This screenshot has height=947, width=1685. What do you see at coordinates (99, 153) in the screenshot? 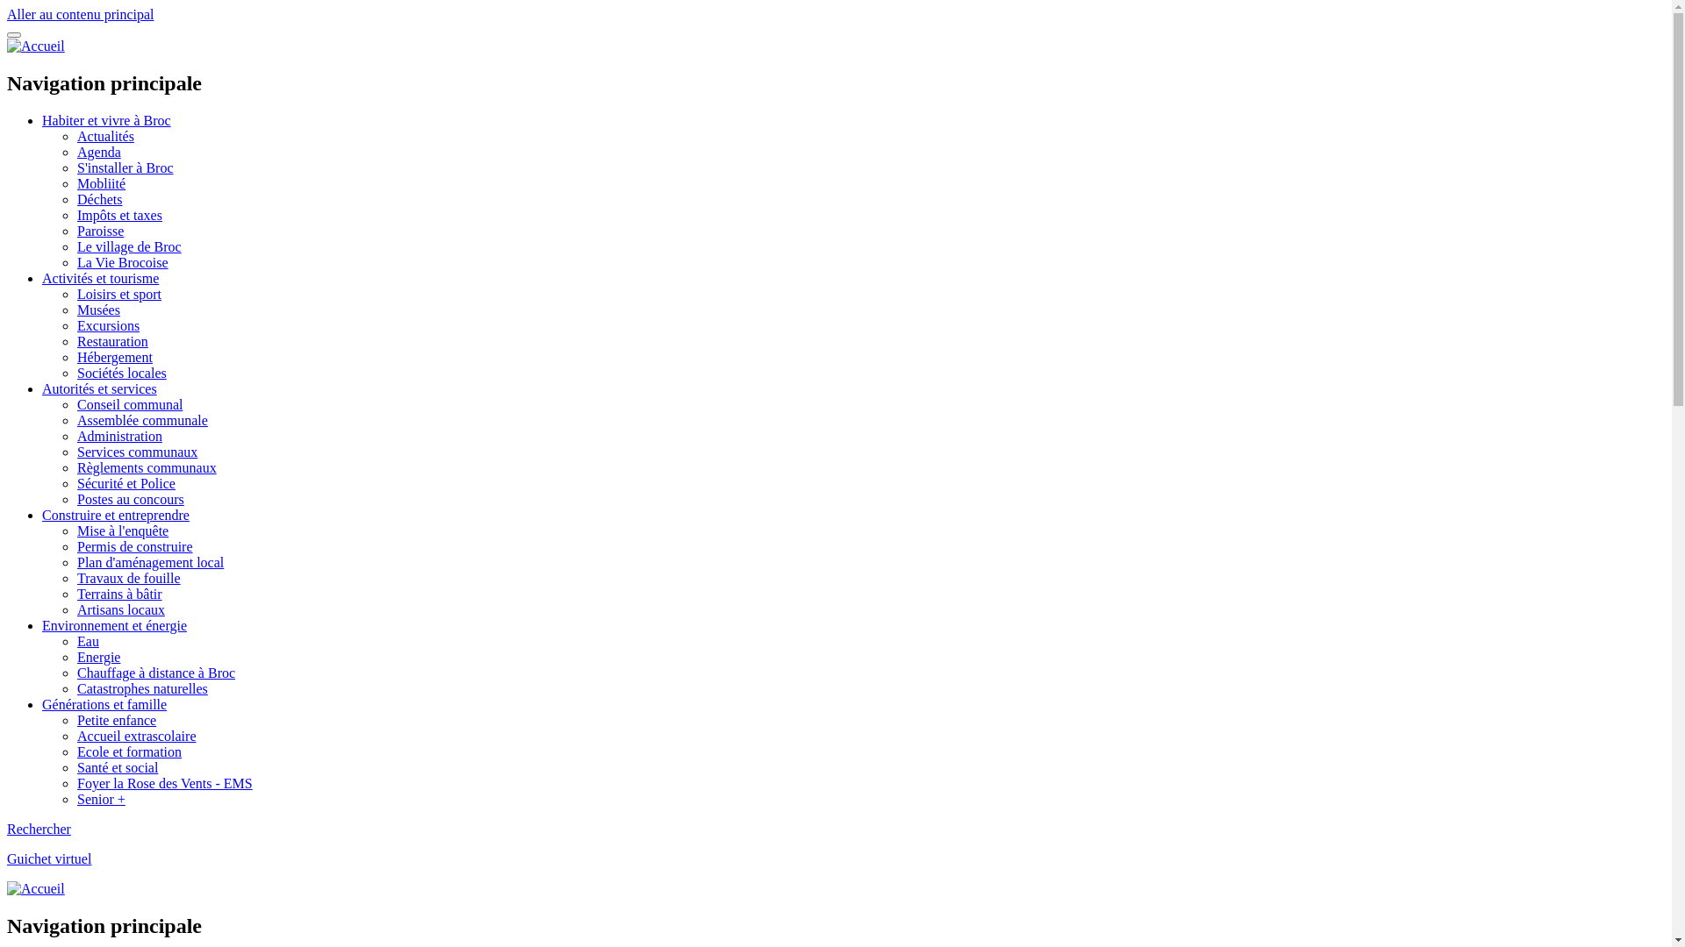
I see `Agenda` at bounding box center [99, 153].